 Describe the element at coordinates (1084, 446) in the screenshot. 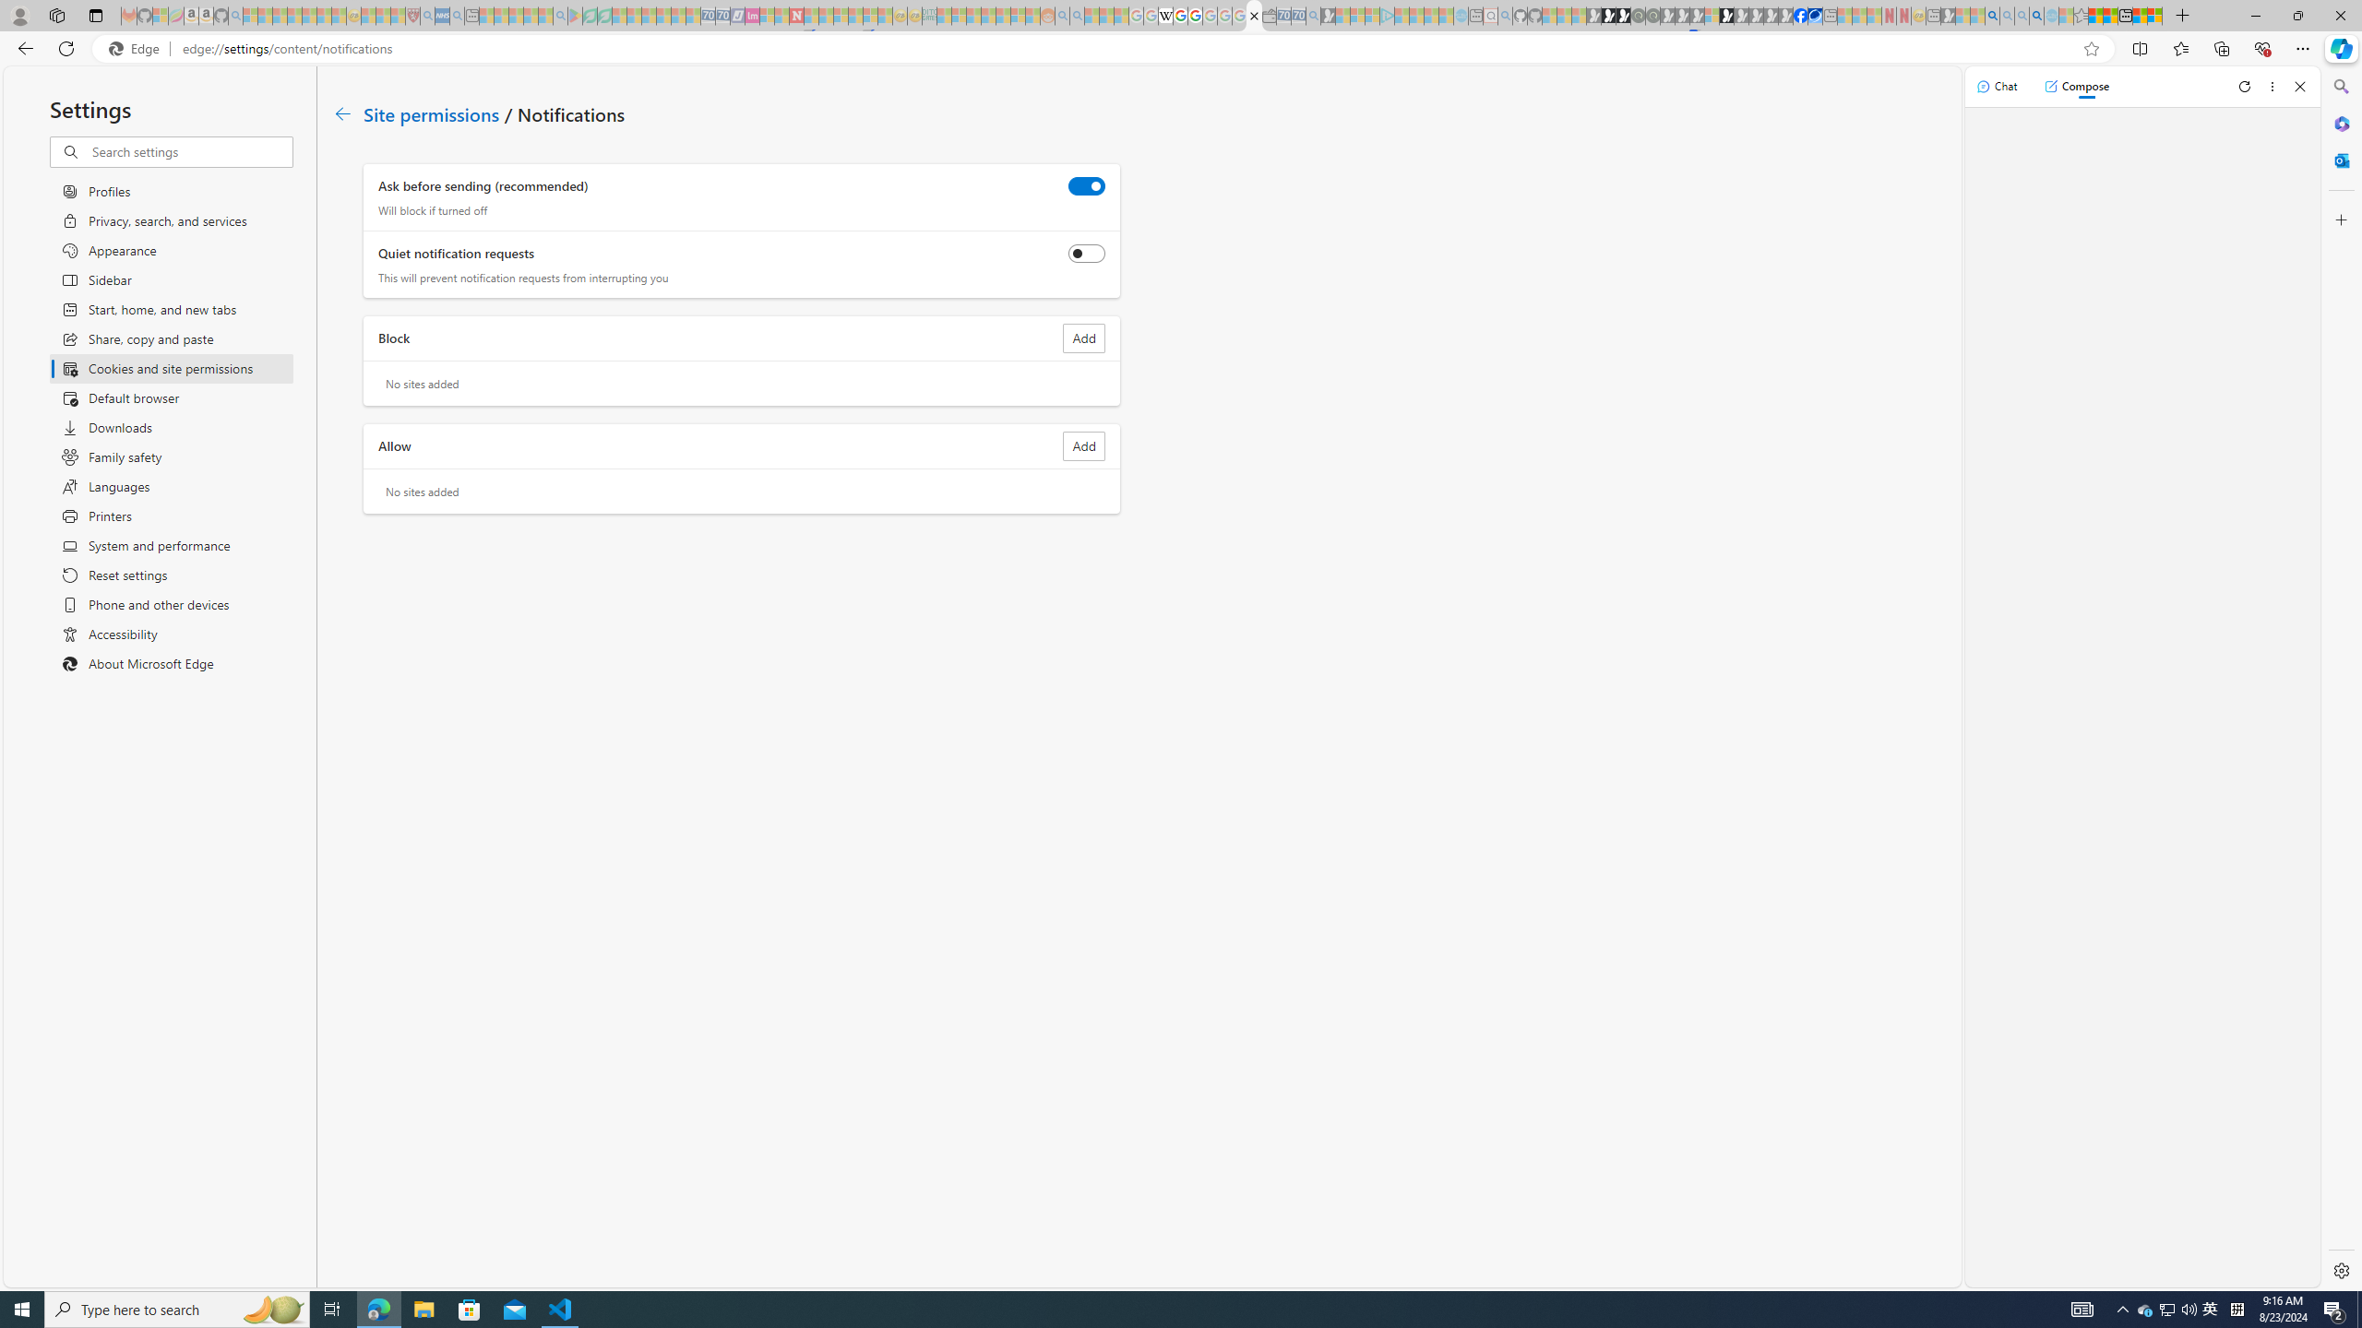

I see `Add site to Allow list` at that location.